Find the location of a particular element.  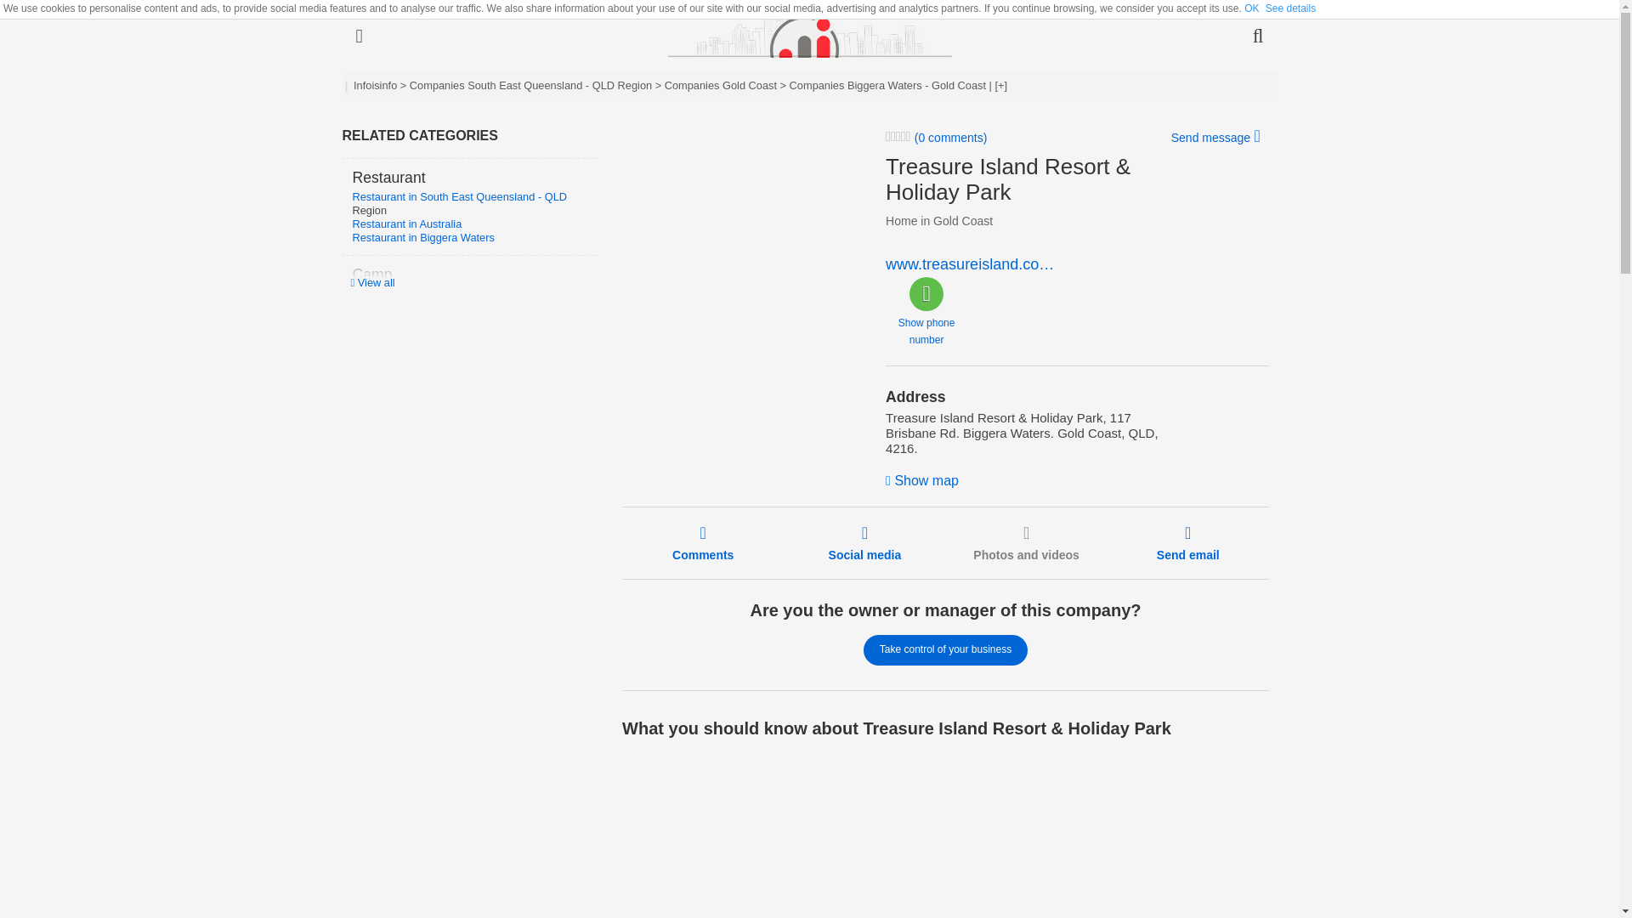

Restaurant in Australia is located at coordinates (406, 224).